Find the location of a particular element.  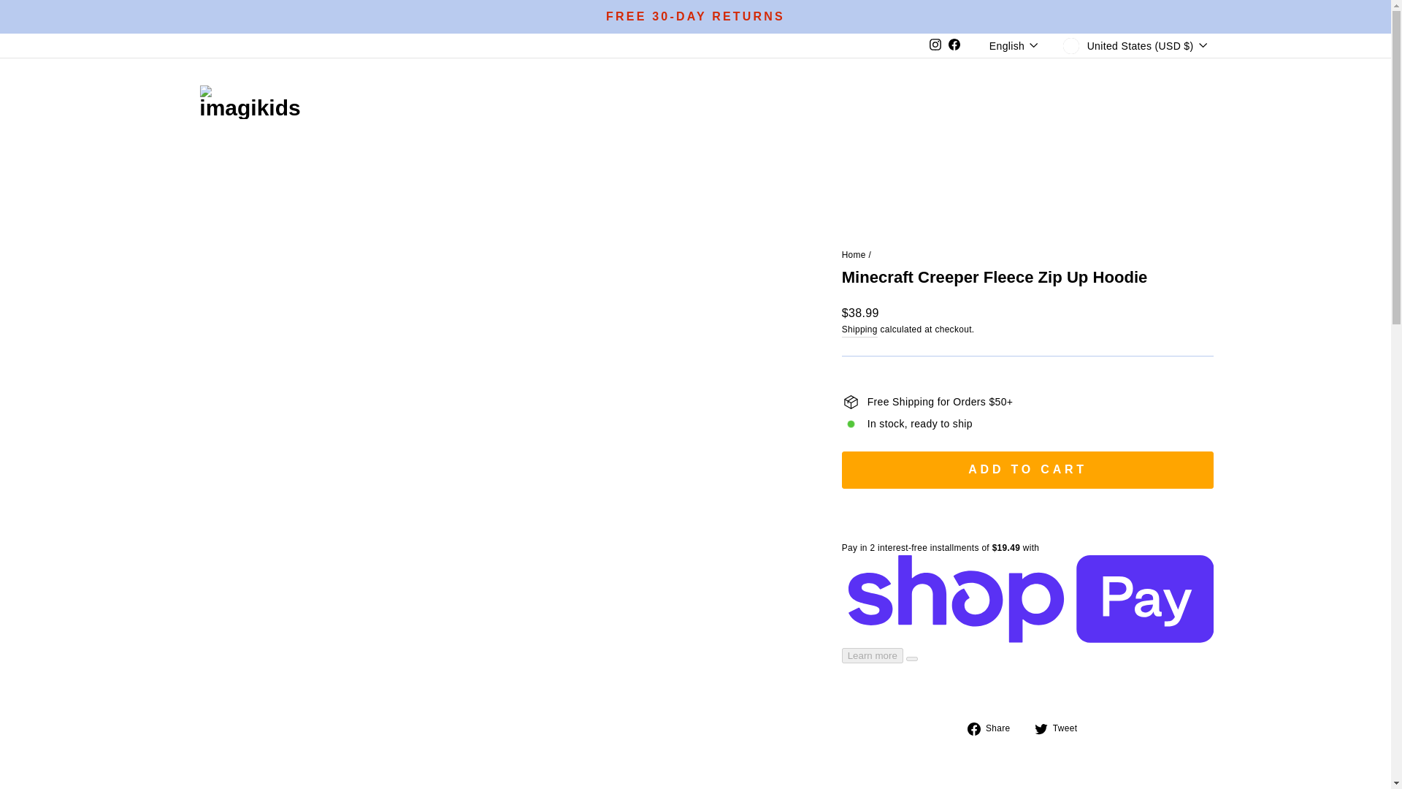

imagikids on Facebook is located at coordinates (954, 45).